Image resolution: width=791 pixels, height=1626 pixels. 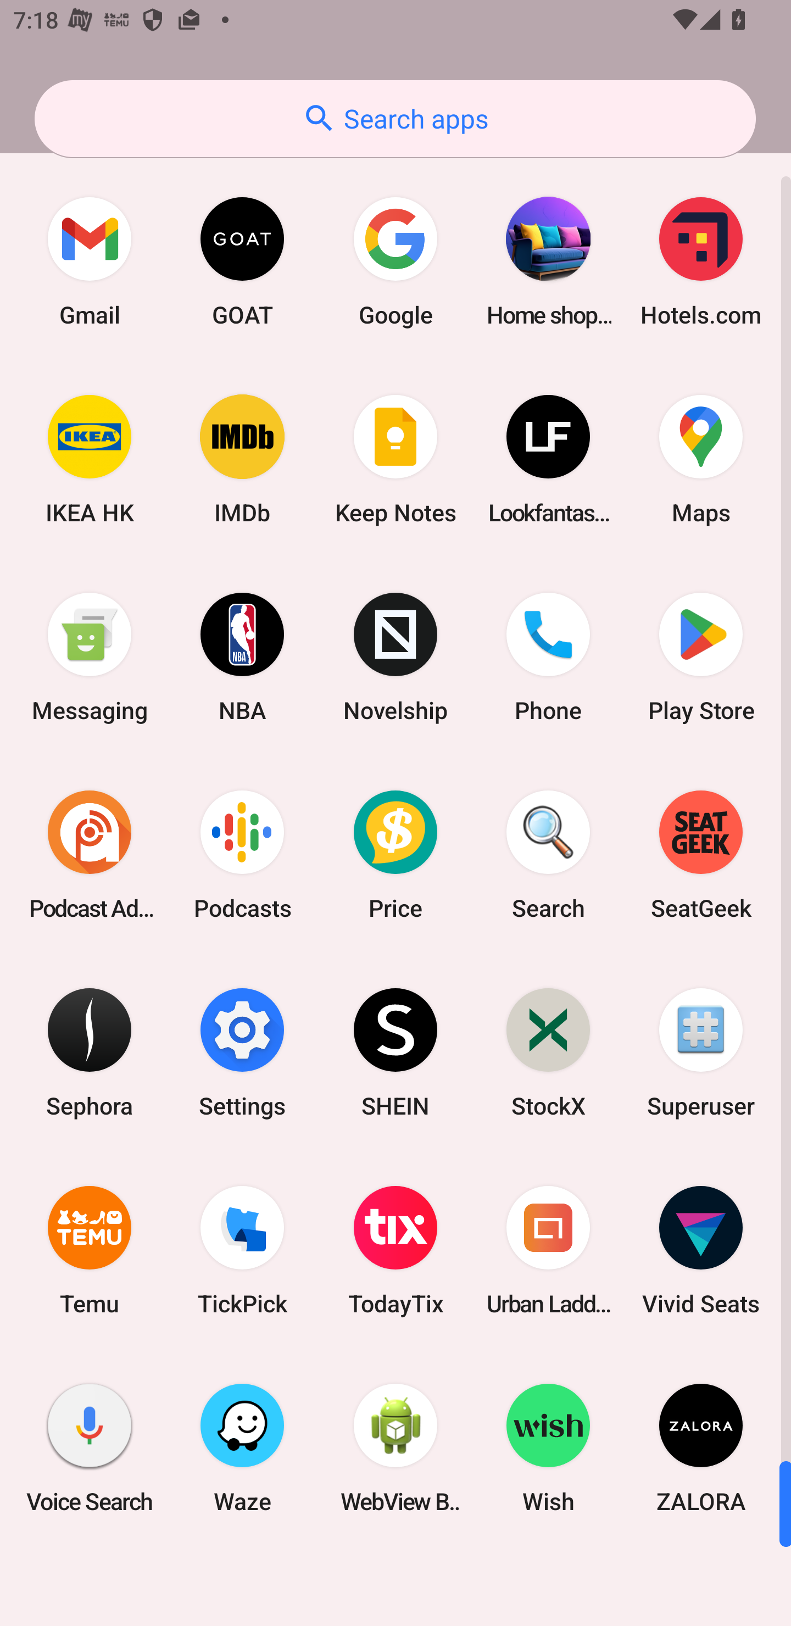 I want to click on SeatGeek, so click(x=701, y=854).